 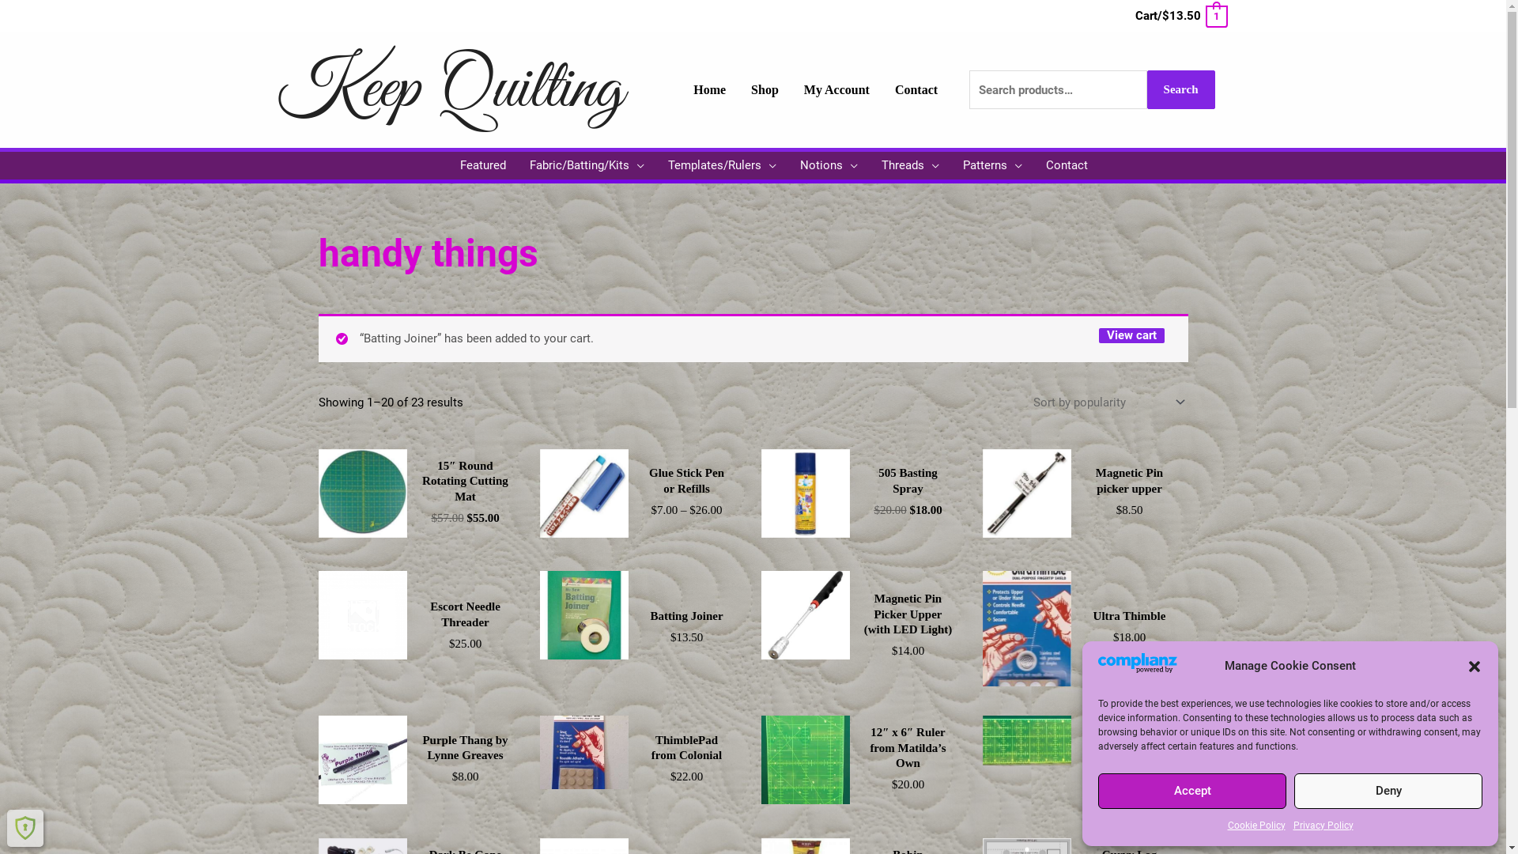 What do you see at coordinates (908, 617) in the screenshot?
I see `Magnetic Pin Picker Upper (with LED Light)` at bounding box center [908, 617].